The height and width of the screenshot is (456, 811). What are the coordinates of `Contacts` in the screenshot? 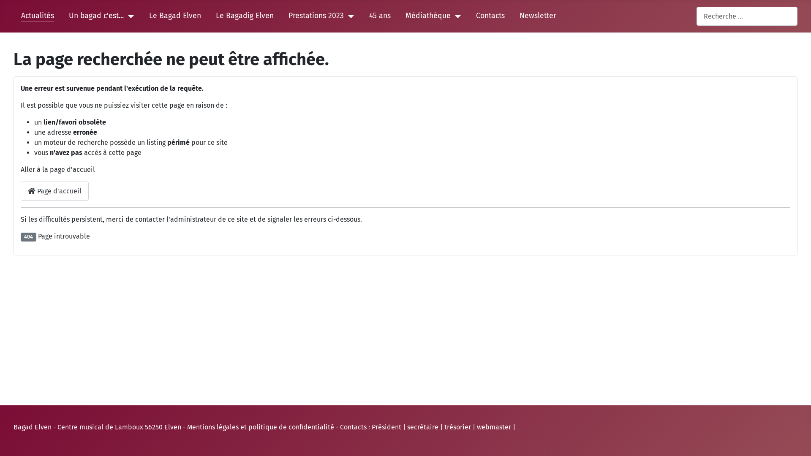 It's located at (490, 16).